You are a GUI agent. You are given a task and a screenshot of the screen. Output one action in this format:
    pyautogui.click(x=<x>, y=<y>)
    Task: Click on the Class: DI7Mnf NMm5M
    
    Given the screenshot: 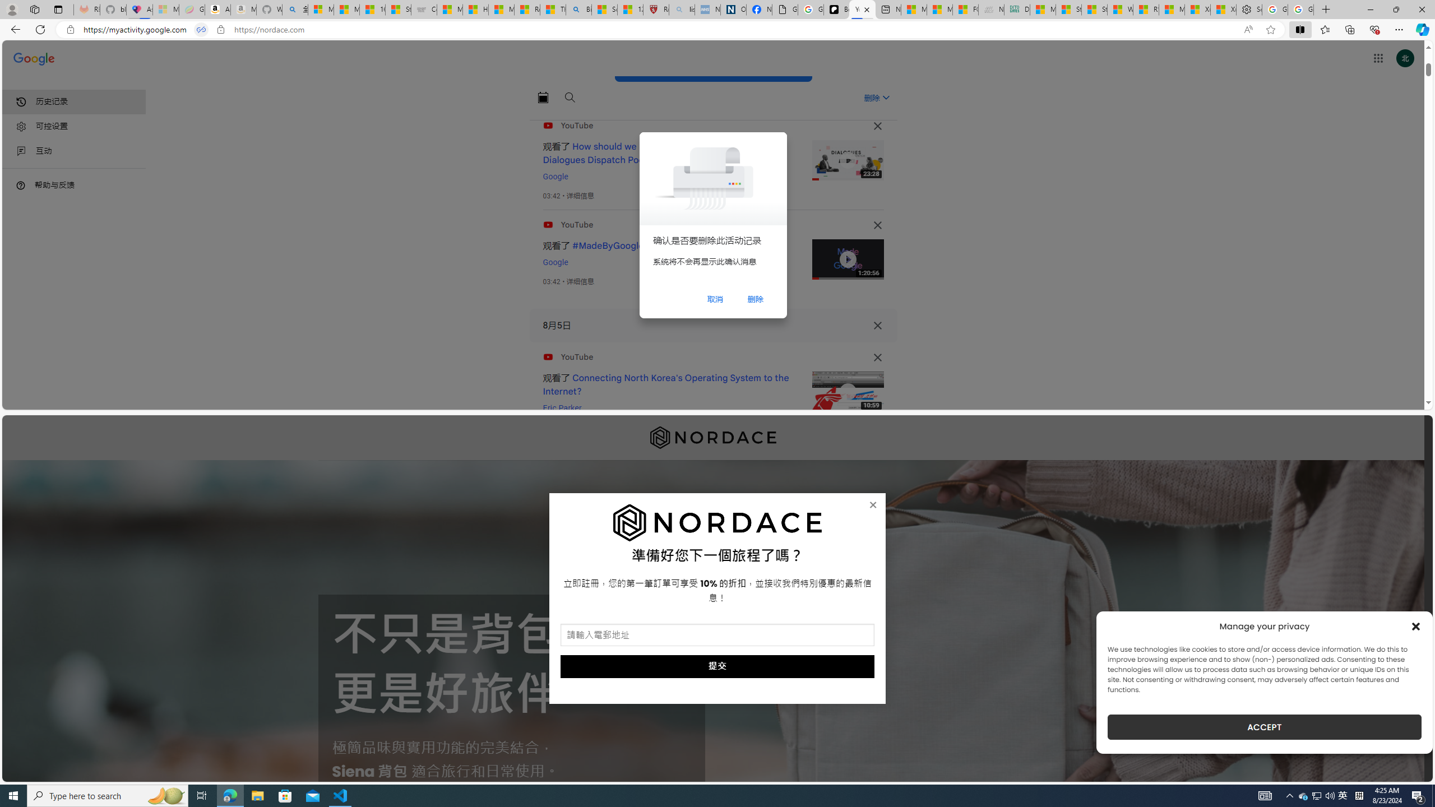 What is the action you would take?
    pyautogui.click(x=877, y=325)
    